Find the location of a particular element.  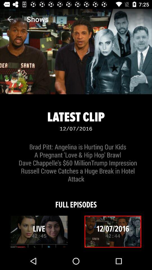

tap the item next to the shows icon is located at coordinates (10, 19).